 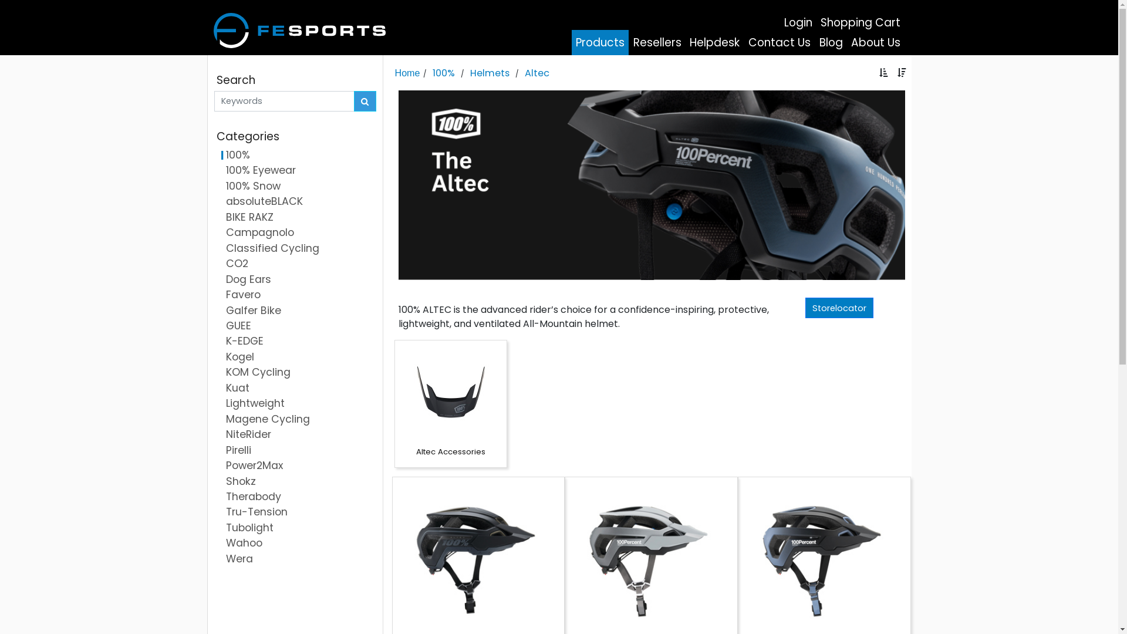 What do you see at coordinates (295, 389) in the screenshot?
I see `Kuat` at bounding box center [295, 389].